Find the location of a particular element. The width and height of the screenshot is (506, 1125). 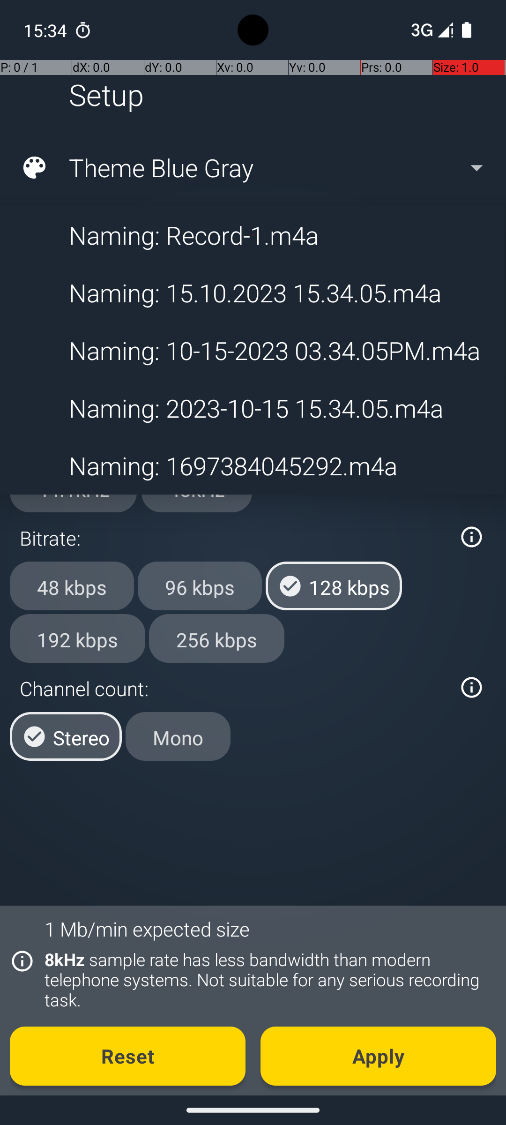

Naming: 1697384045292.m4a is located at coordinates (252, 465).